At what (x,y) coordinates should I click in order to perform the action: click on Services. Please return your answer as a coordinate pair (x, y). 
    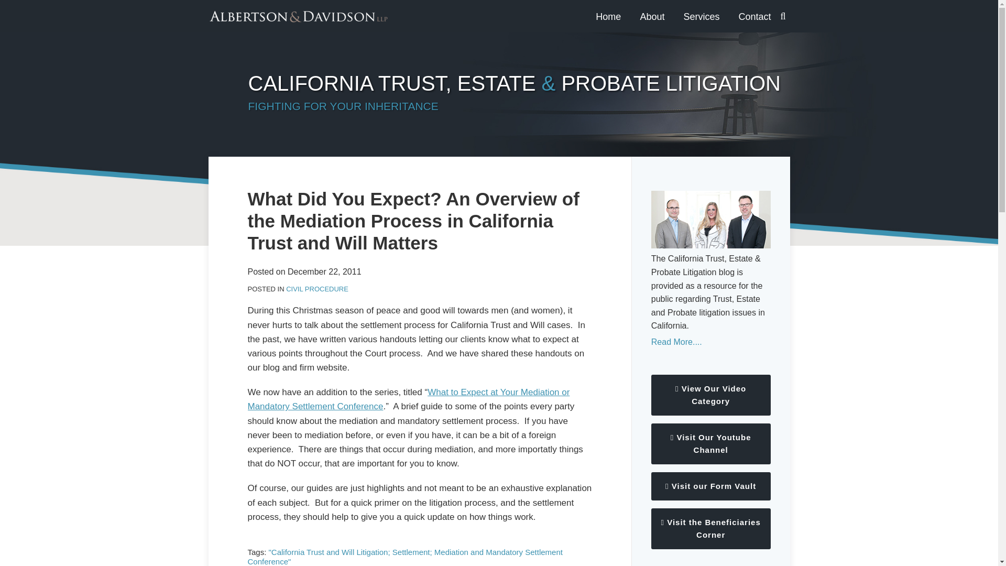
    Looking at the image, I should click on (701, 17).